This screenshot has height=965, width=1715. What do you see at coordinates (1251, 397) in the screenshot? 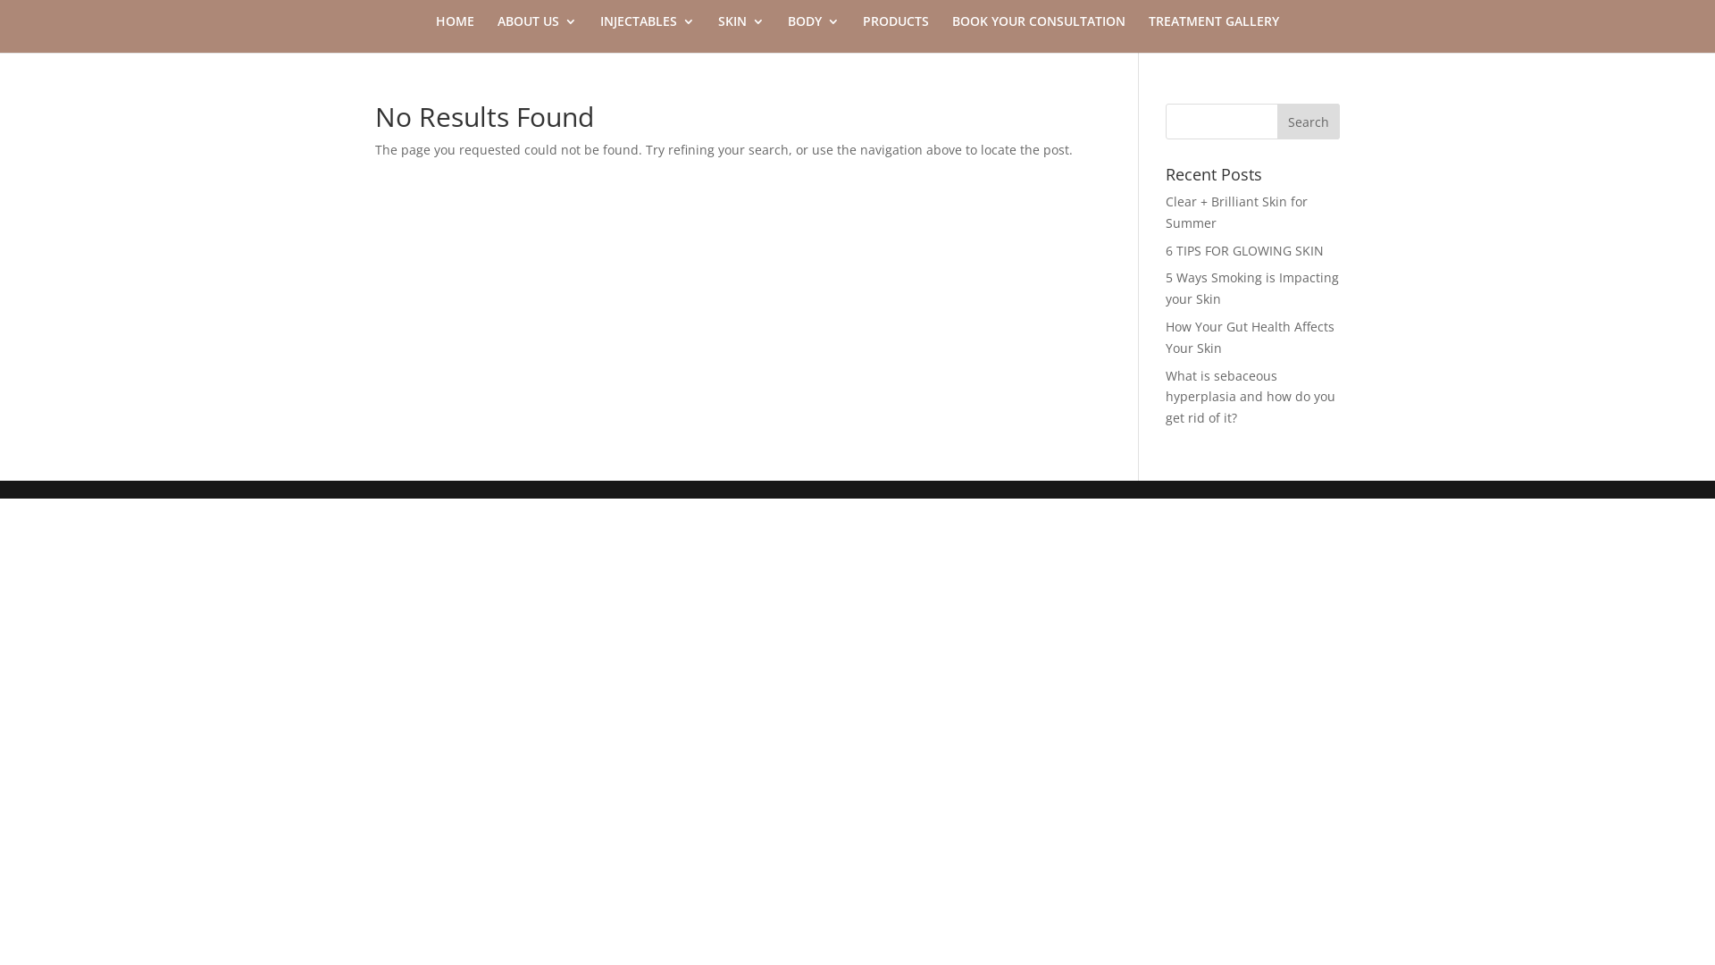
I see `What is sebaceous hyperplasia and how do you get rid of it?` at bounding box center [1251, 397].